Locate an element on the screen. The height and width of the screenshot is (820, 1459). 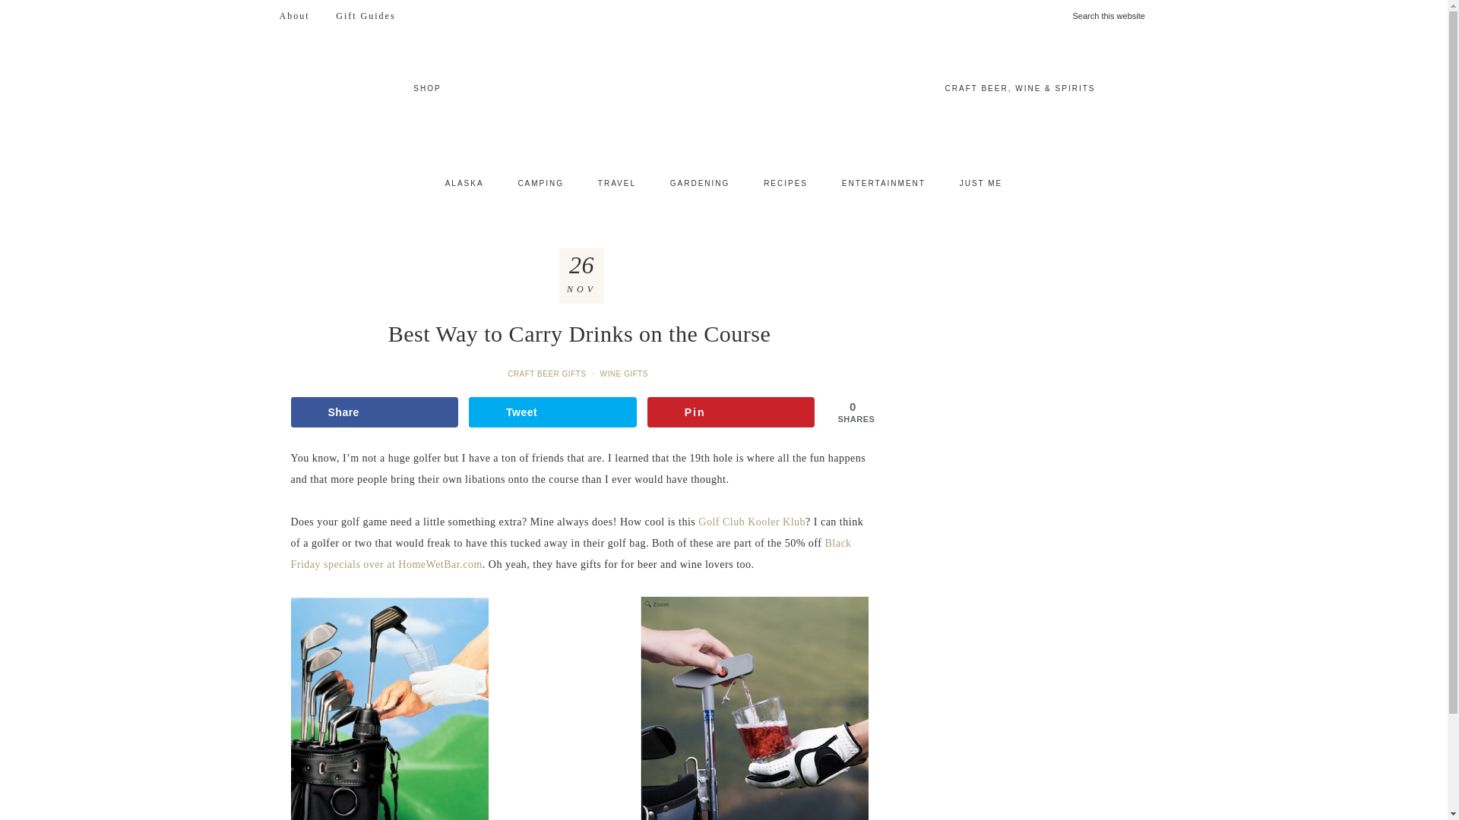
GARDENING is located at coordinates (701, 184).